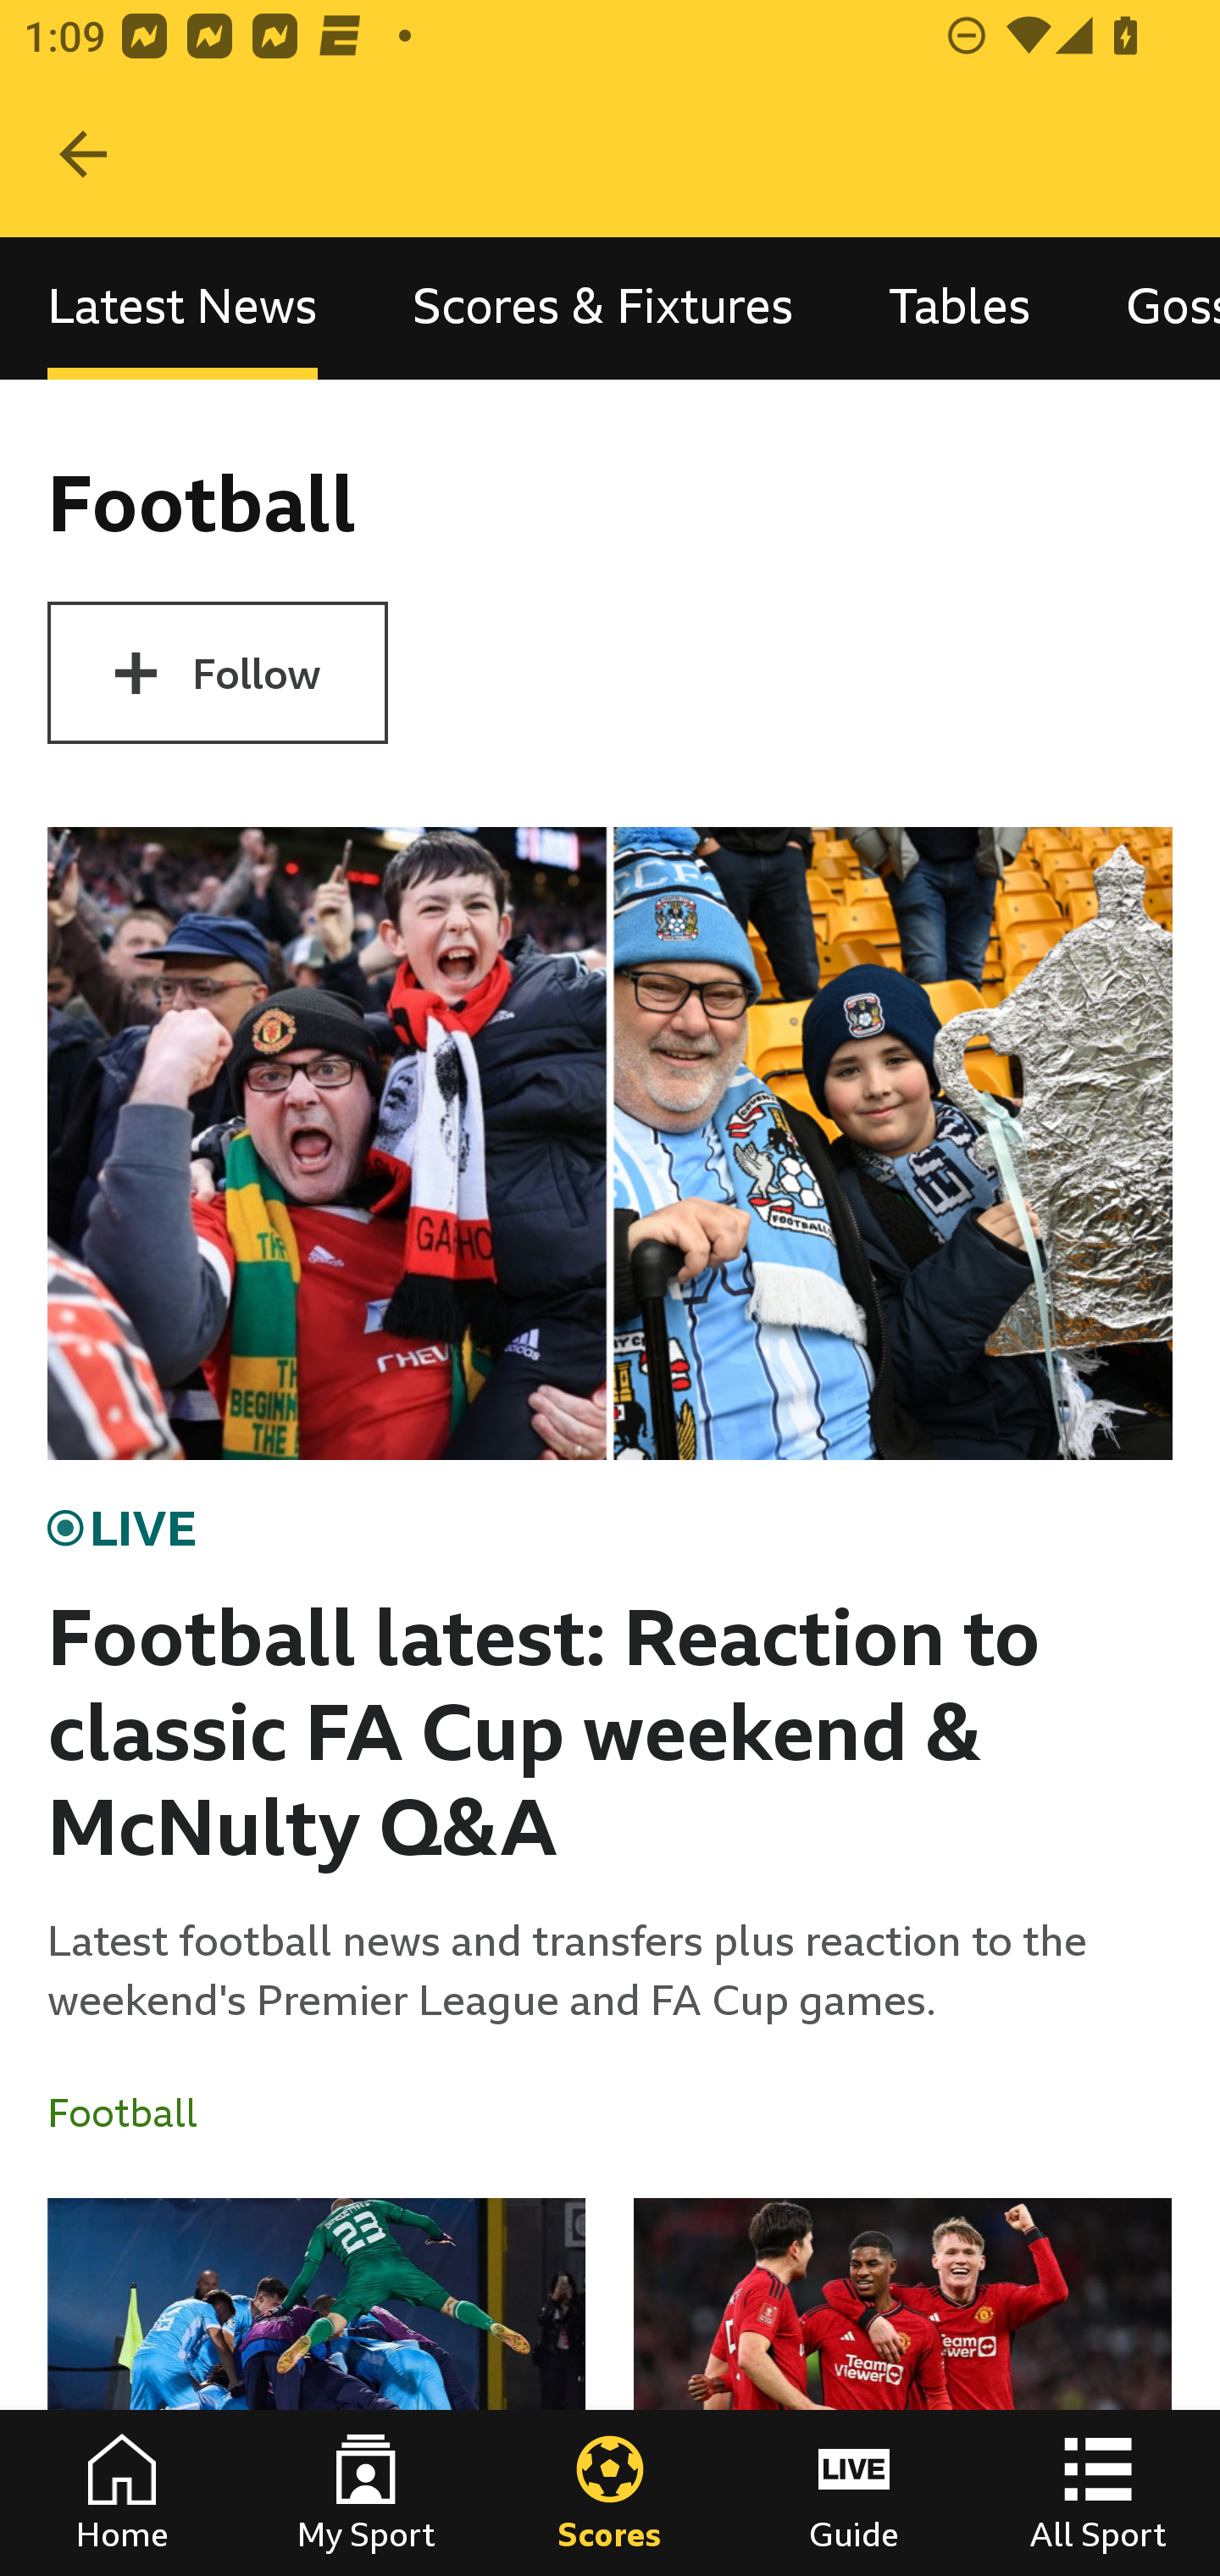 The height and width of the screenshot is (2576, 1220). What do you see at coordinates (902, 2386) in the screenshot?
I see `Liverpool win could be turning point - Ten Hag` at bounding box center [902, 2386].